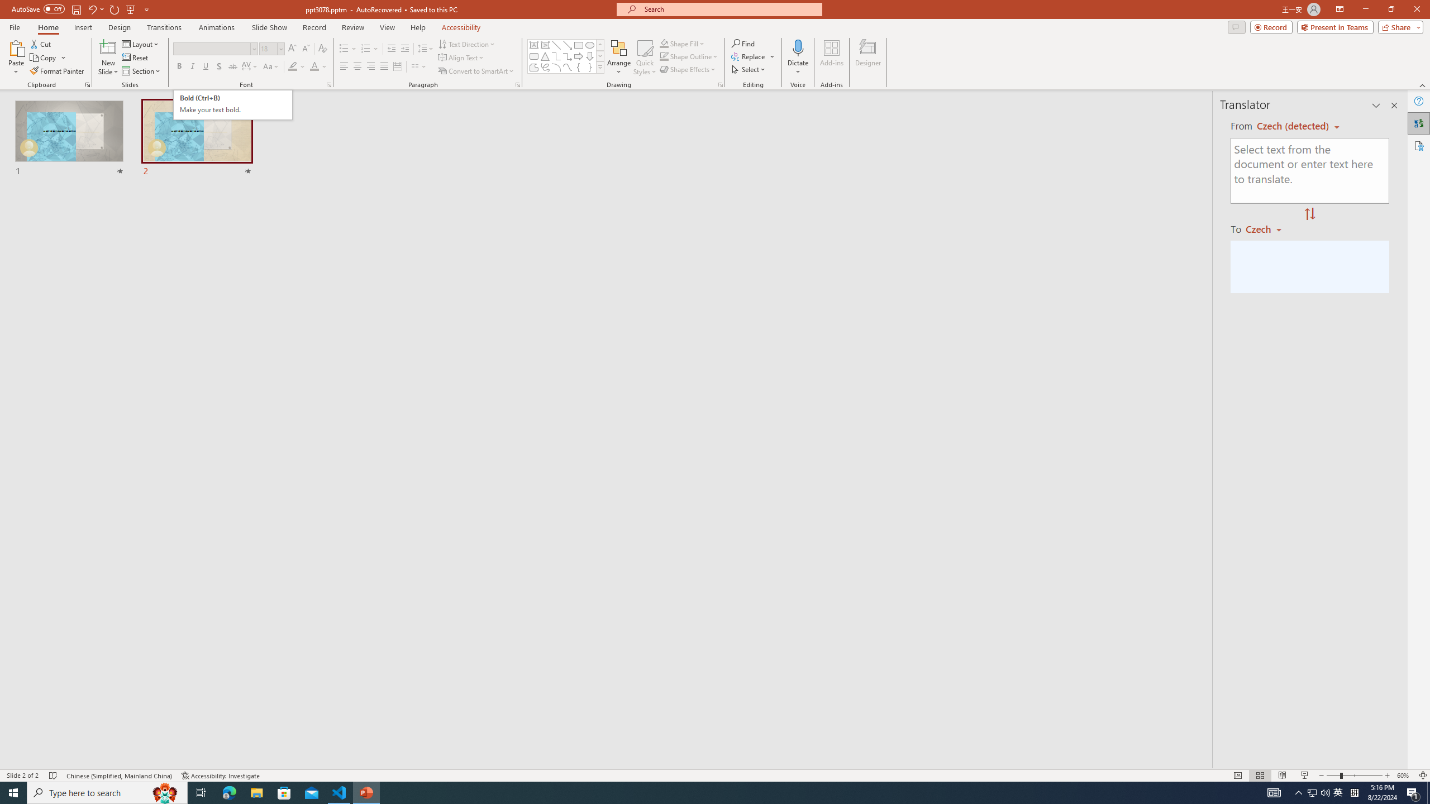  What do you see at coordinates (579, 56) in the screenshot?
I see `Arrow: Right` at bounding box center [579, 56].